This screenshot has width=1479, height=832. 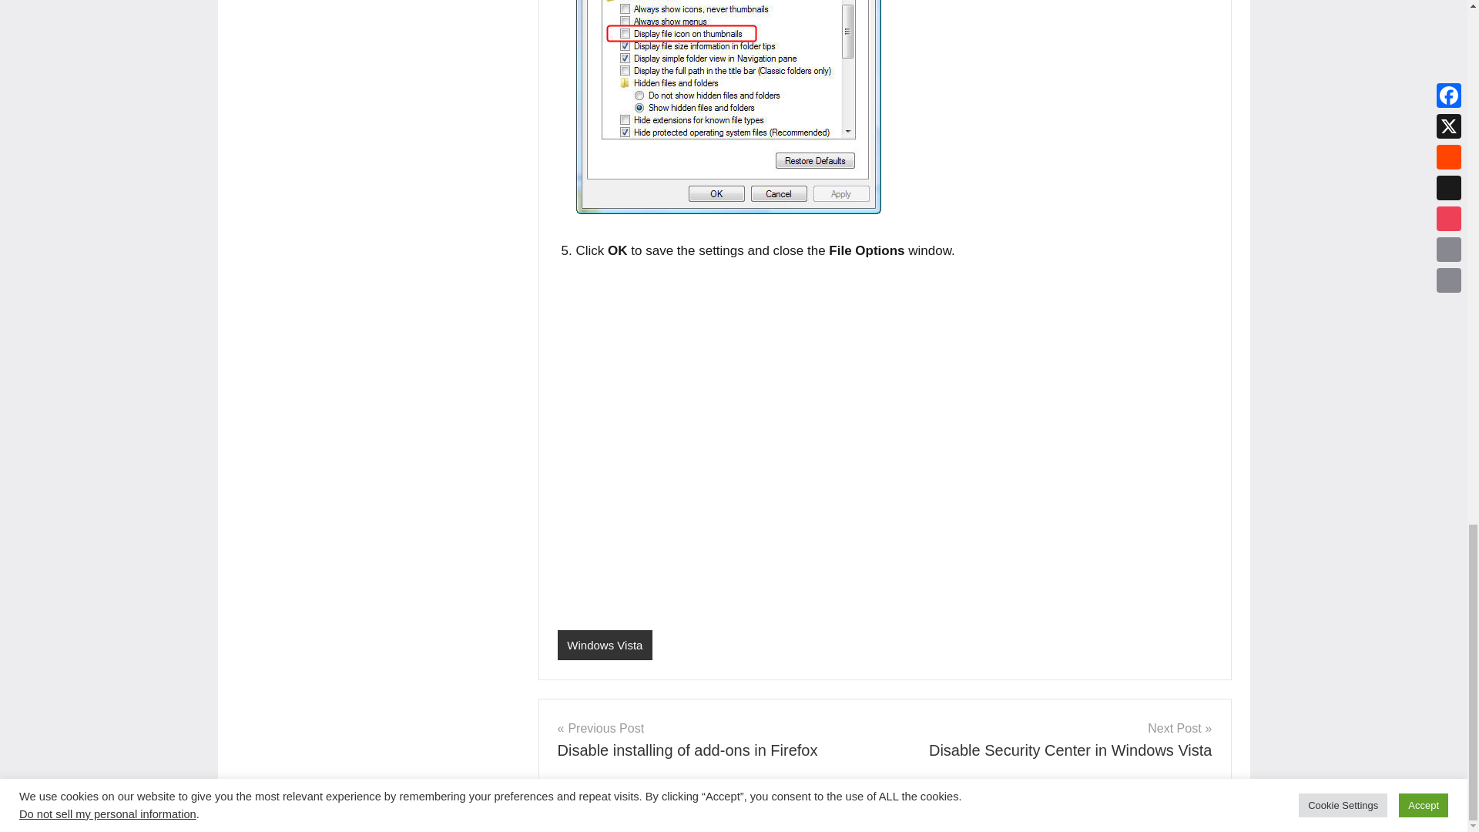 I want to click on Privacy Policy, so click(x=585, y=815).